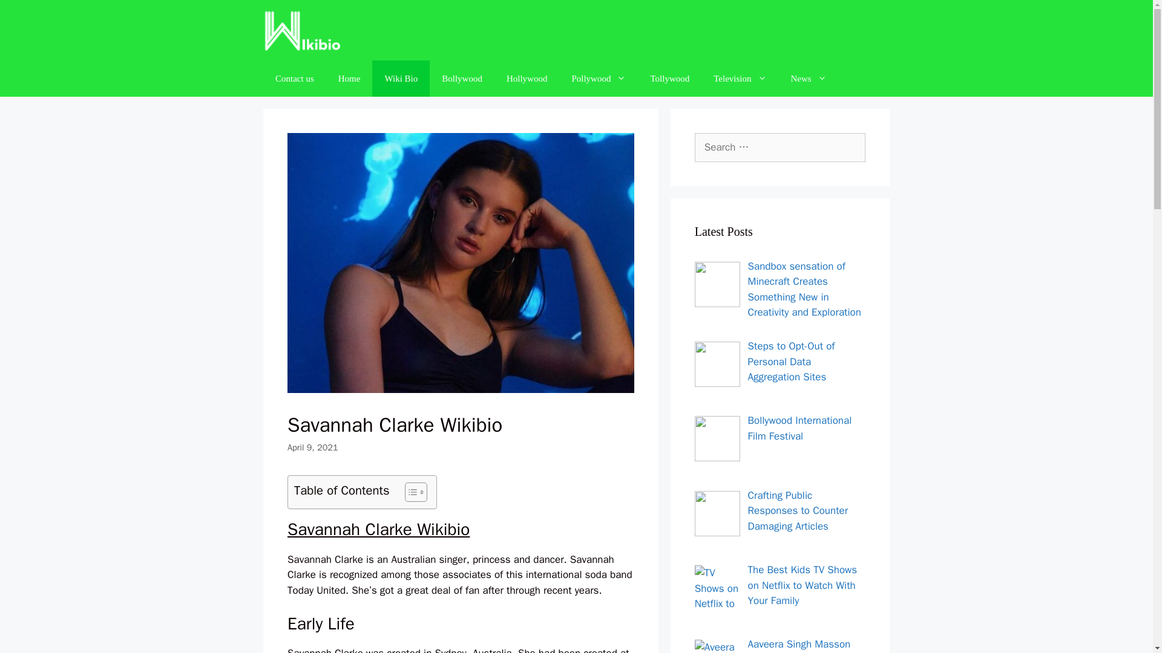 Image resolution: width=1162 pixels, height=653 pixels. What do you see at coordinates (527, 79) in the screenshot?
I see `Hollywood` at bounding box center [527, 79].